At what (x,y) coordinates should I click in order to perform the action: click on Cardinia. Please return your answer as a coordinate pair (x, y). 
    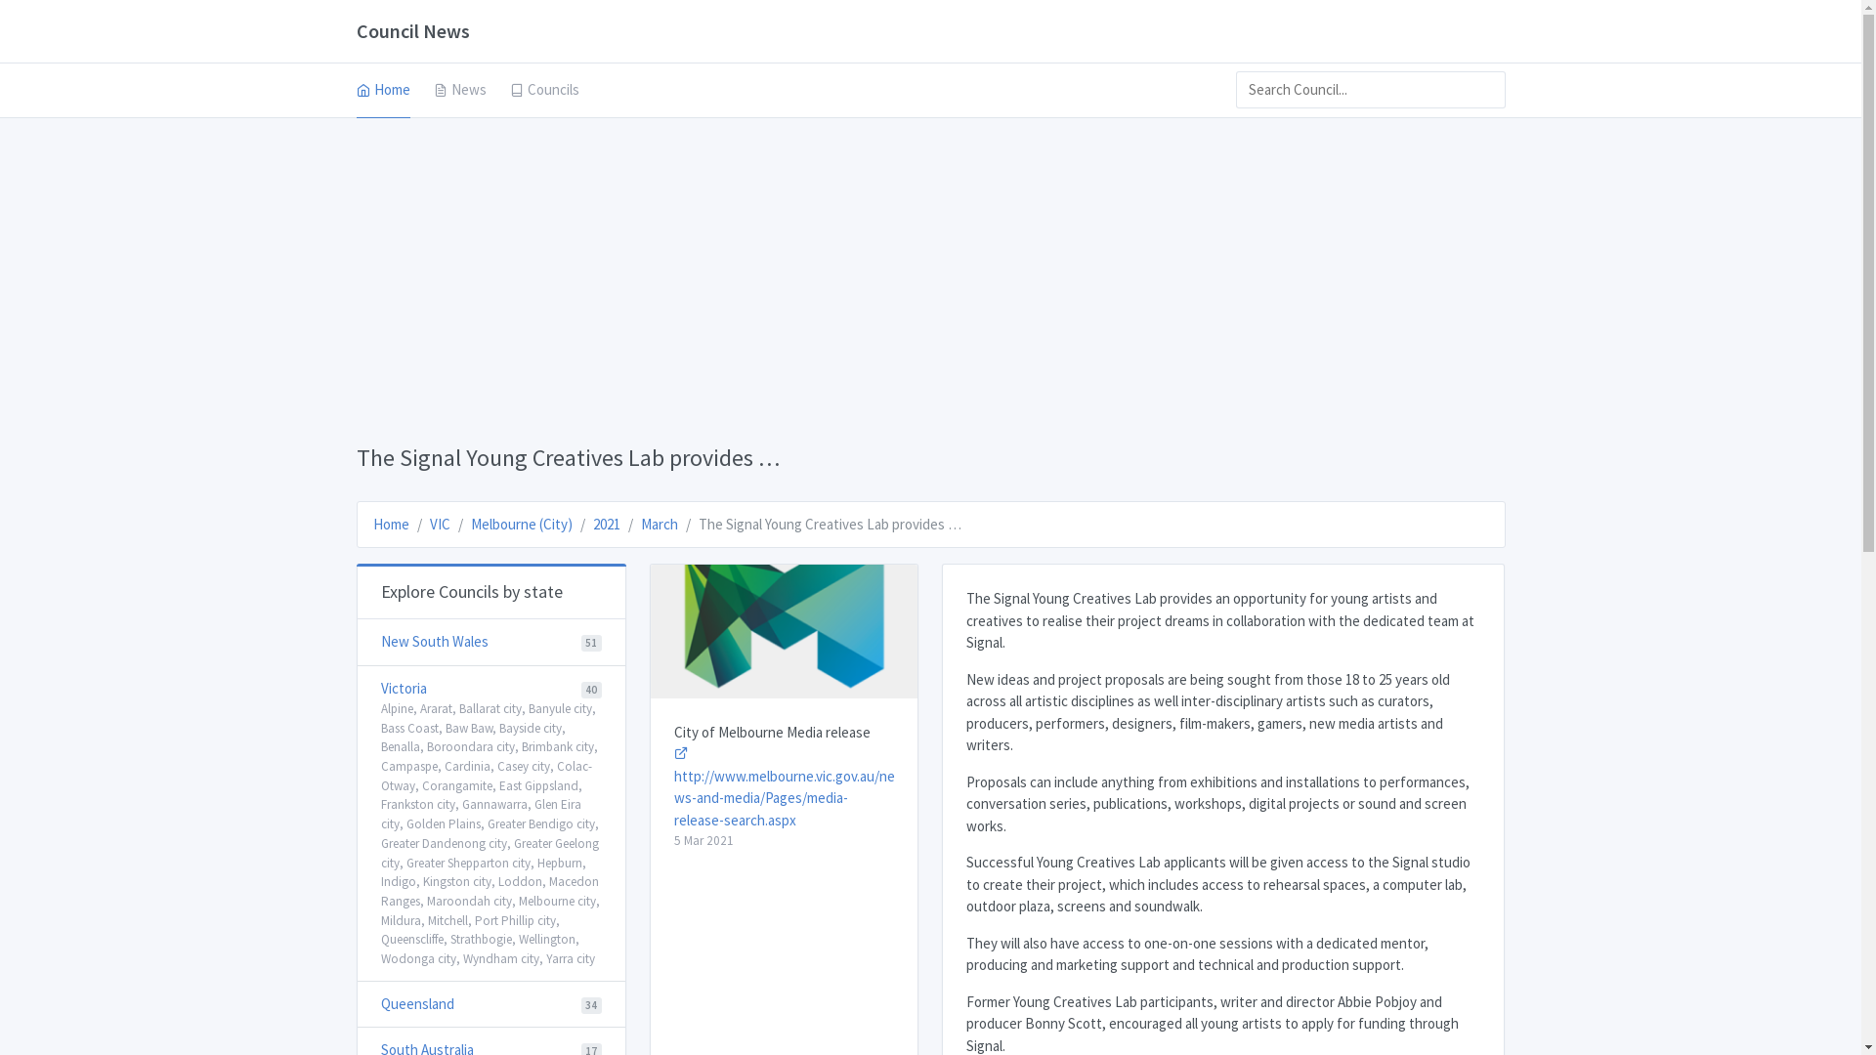
    Looking at the image, I should click on (467, 766).